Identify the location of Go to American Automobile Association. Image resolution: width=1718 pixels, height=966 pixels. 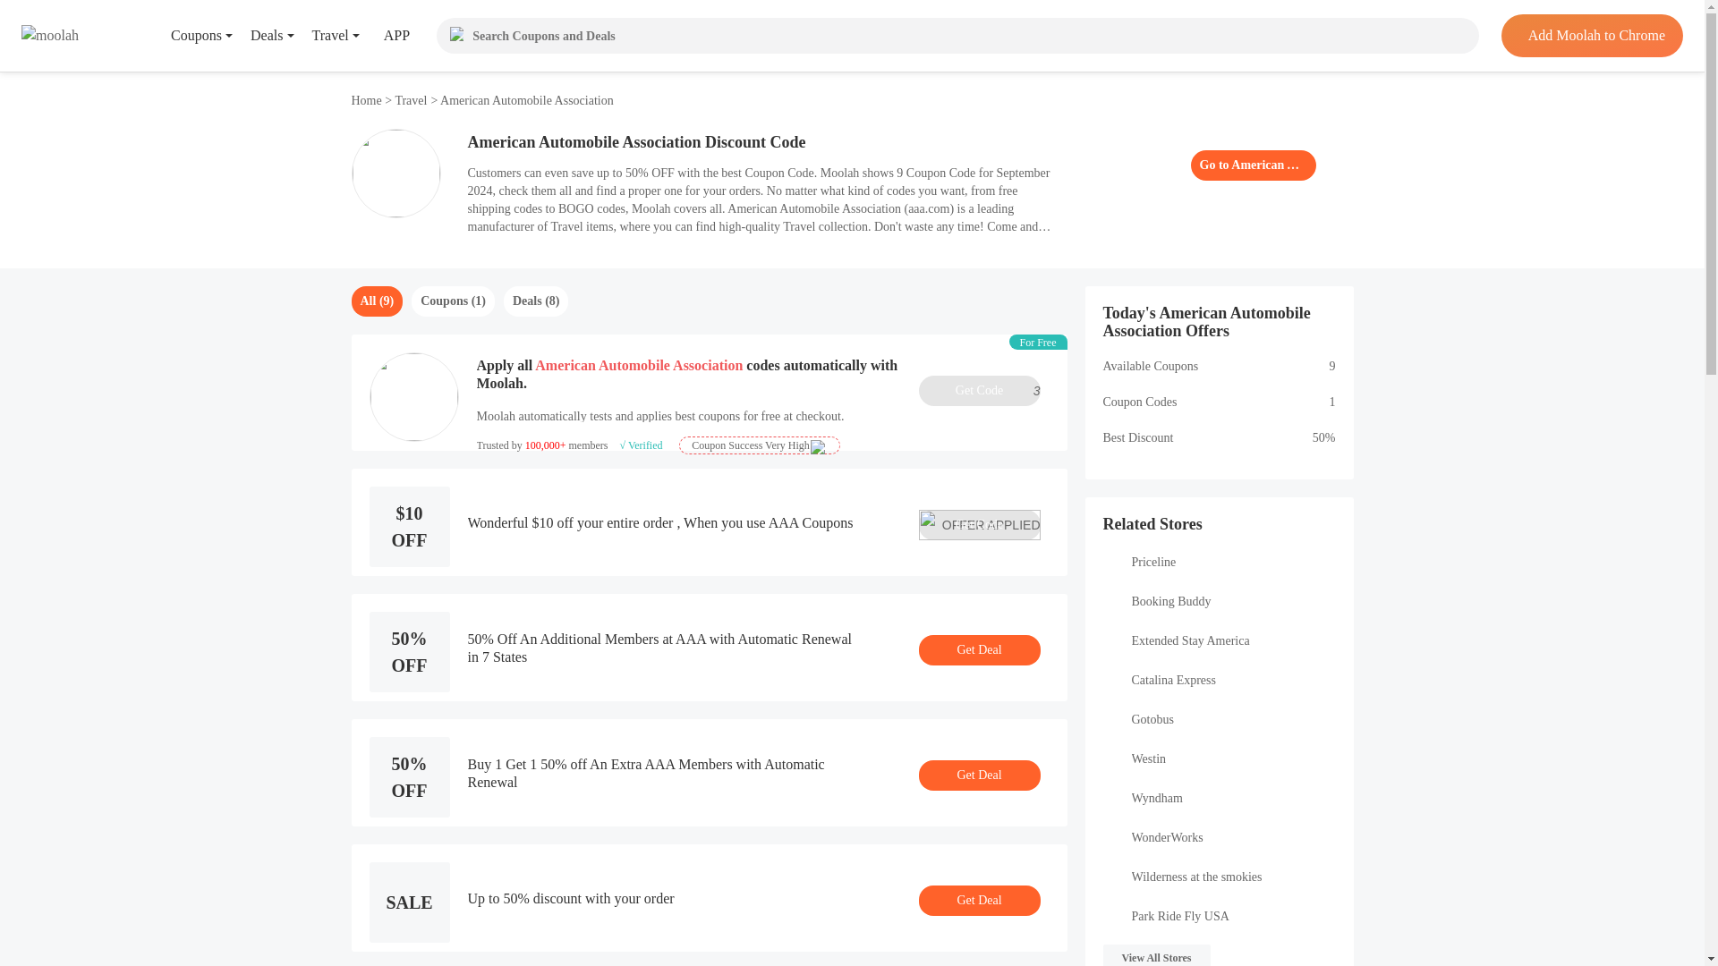
(978, 390).